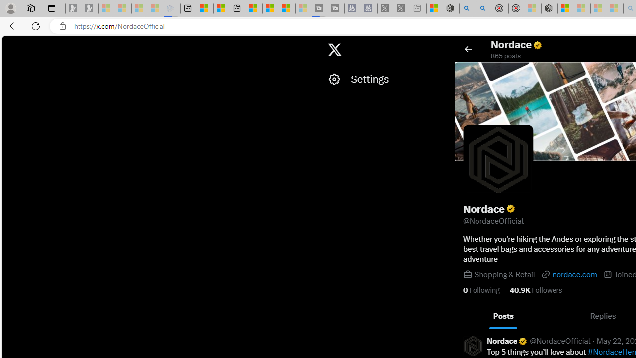 This screenshot has height=358, width=636. Describe the element at coordinates (473, 346) in the screenshot. I see `Square profile picture` at that location.